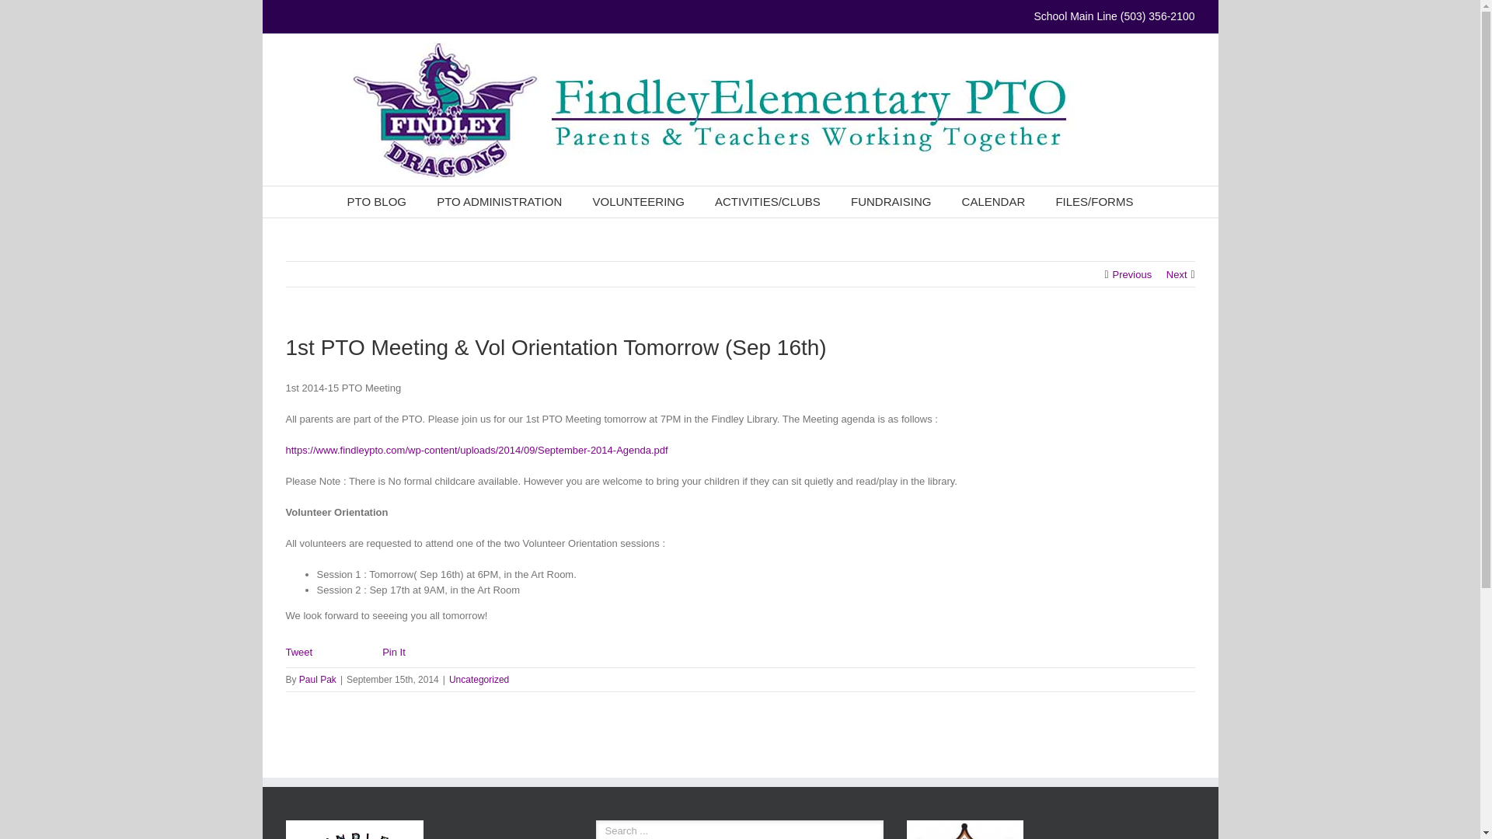  What do you see at coordinates (891, 201) in the screenshot?
I see `FUNDRAISING` at bounding box center [891, 201].